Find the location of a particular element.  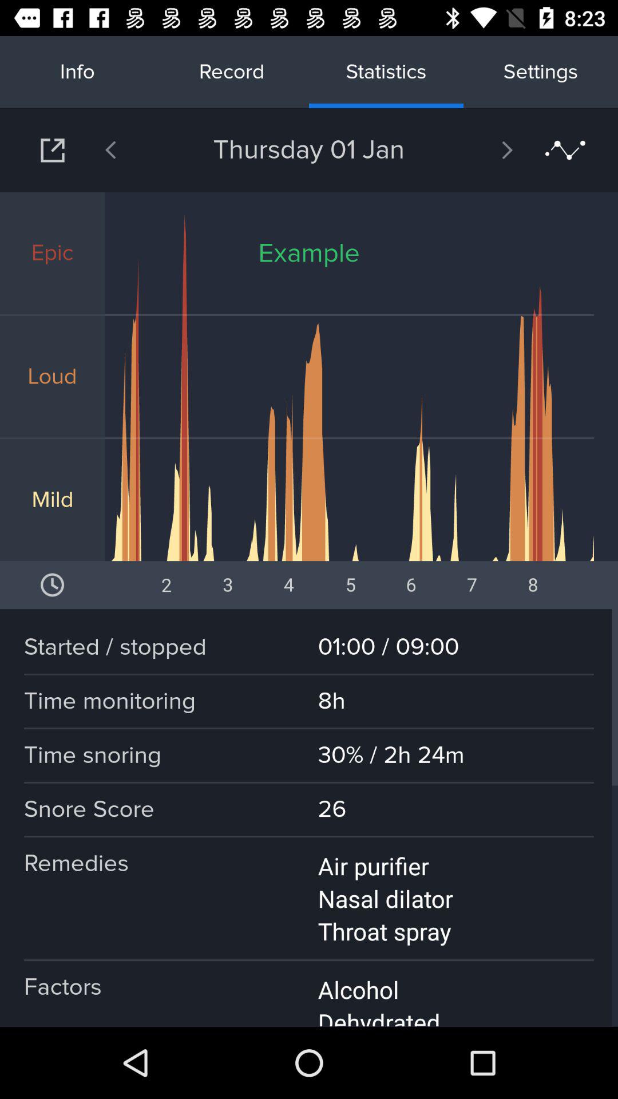

move forward is located at coordinates (477, 150).